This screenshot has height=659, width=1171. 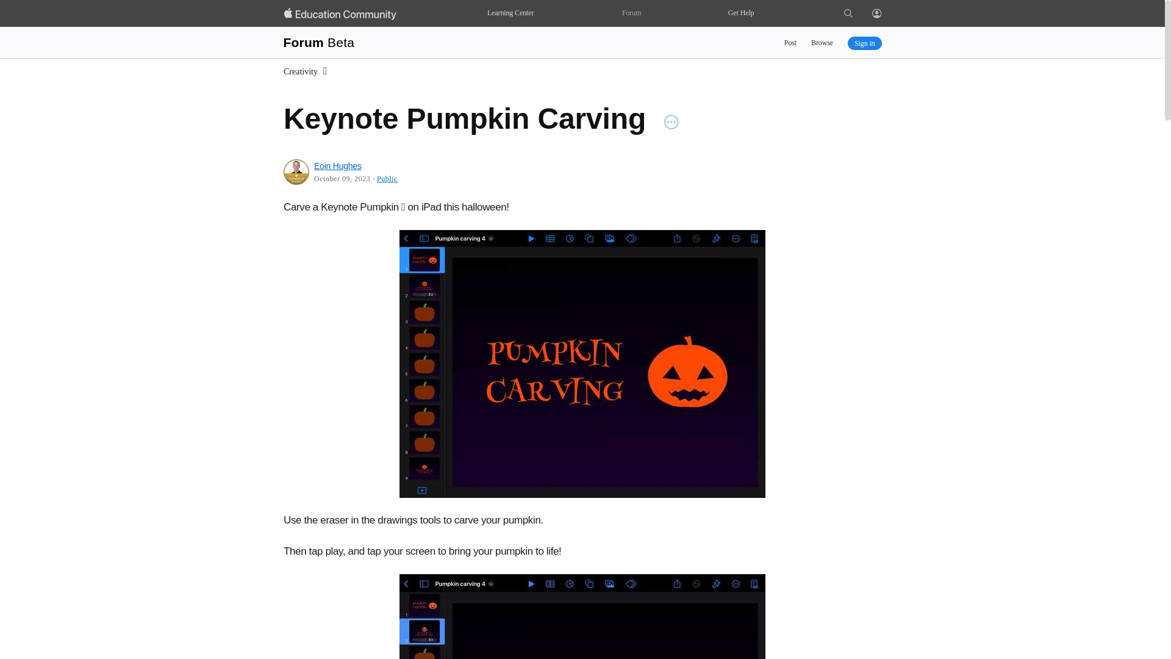 What do you see at coordinates (510, 13) in the screenshot?
I see `Learning Center` at bounding box center [510, 13].